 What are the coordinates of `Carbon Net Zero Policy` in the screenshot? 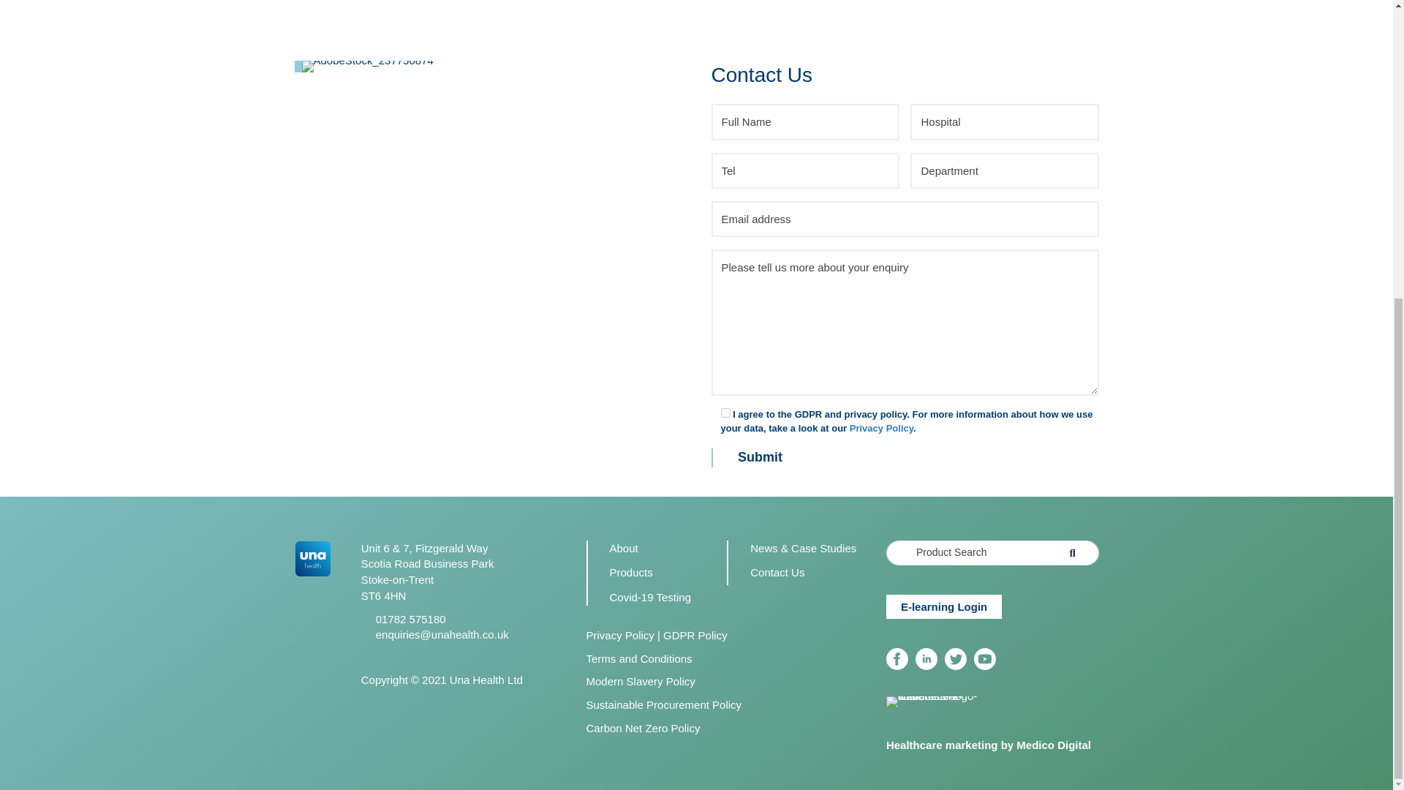 It's located at (643, 729).